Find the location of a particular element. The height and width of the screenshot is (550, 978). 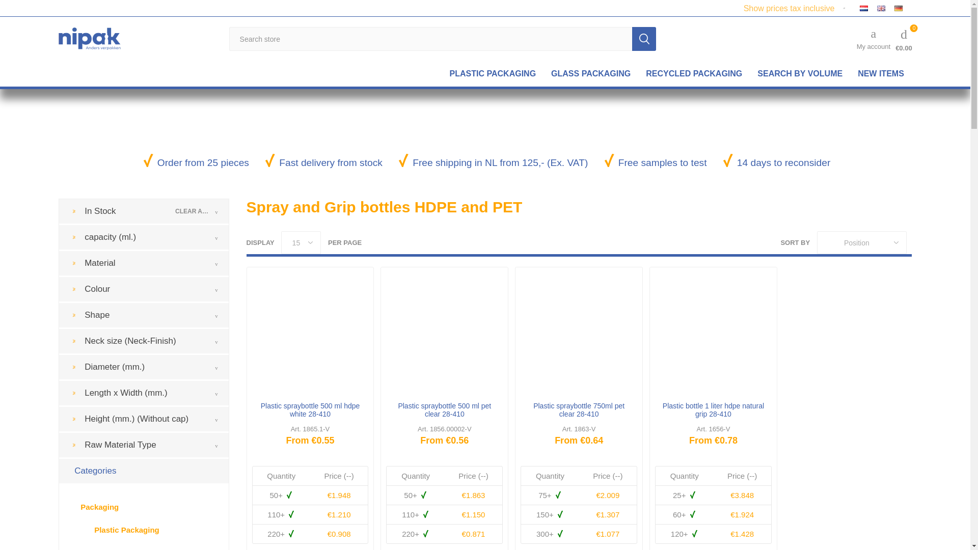

Plastic Packaging is located at coordinates (493, 73).